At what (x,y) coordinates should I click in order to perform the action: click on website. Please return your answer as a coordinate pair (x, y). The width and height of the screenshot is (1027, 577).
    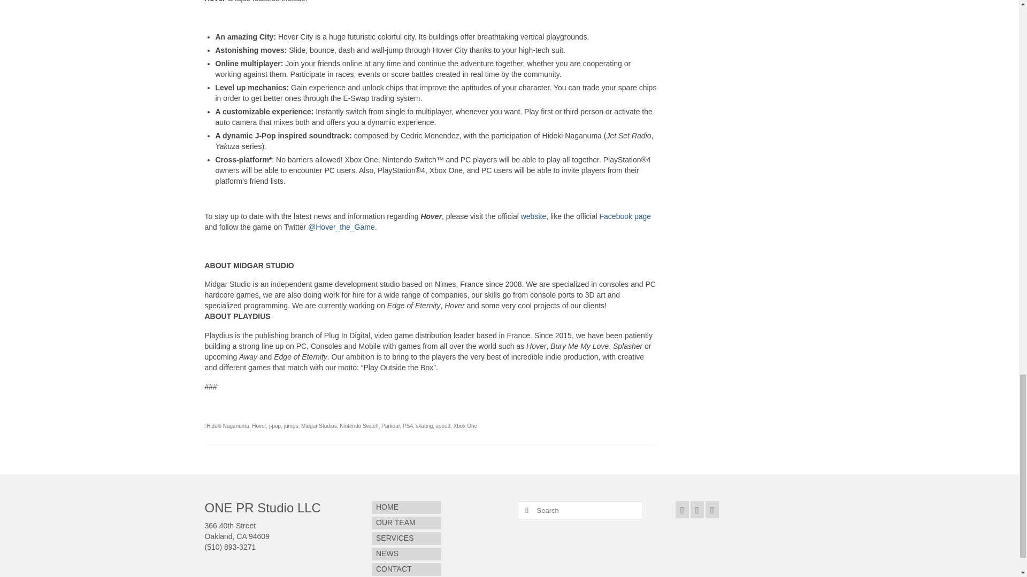
    Looking at the image, I should click on (533, 216).